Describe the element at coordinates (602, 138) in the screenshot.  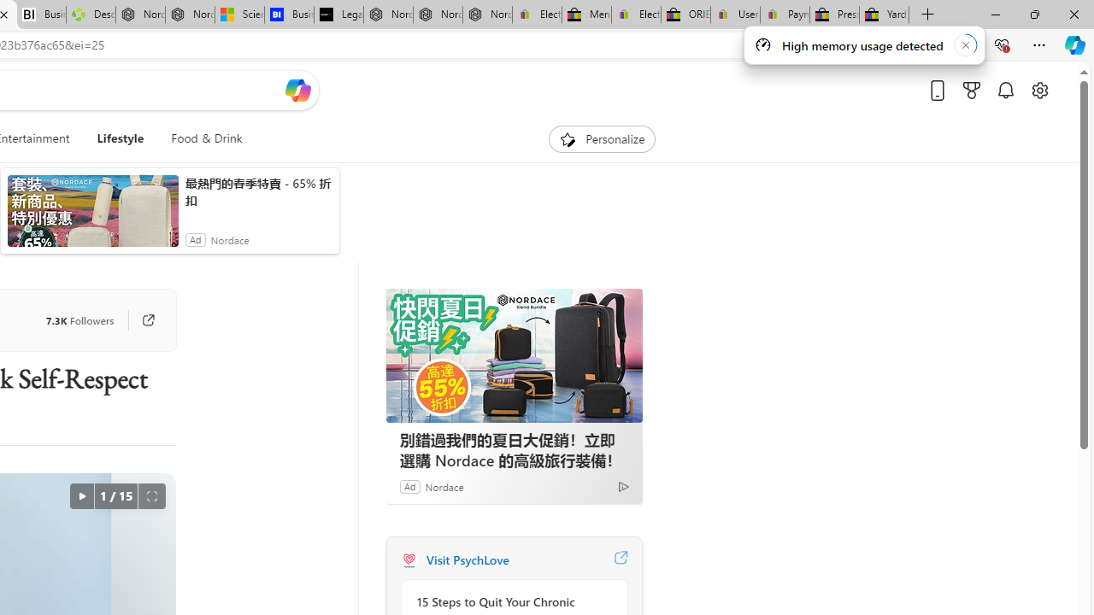
I see `Personalize` at that location.